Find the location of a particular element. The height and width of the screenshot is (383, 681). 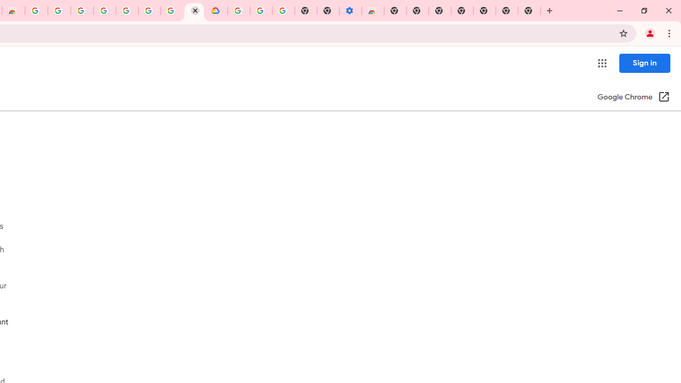

Google Chrome (Open in a new window) is located at coordinates (633, 98).